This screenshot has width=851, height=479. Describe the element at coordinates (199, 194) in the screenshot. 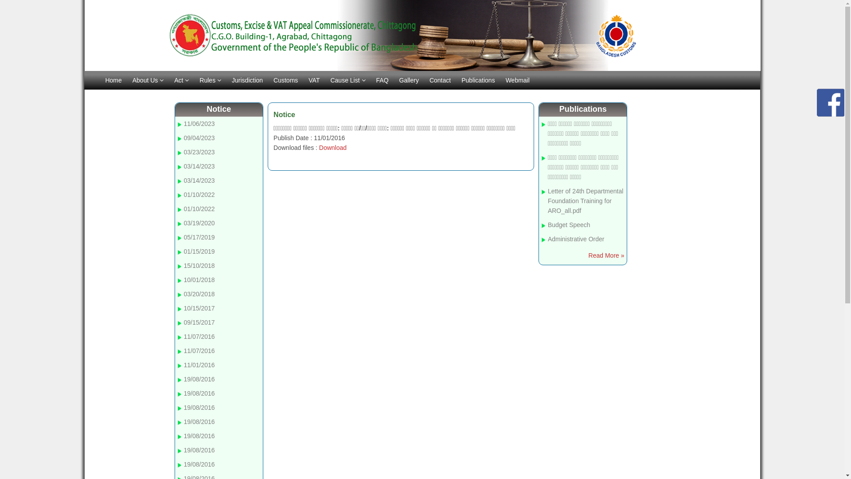

I see `01/10/2022` at that location.